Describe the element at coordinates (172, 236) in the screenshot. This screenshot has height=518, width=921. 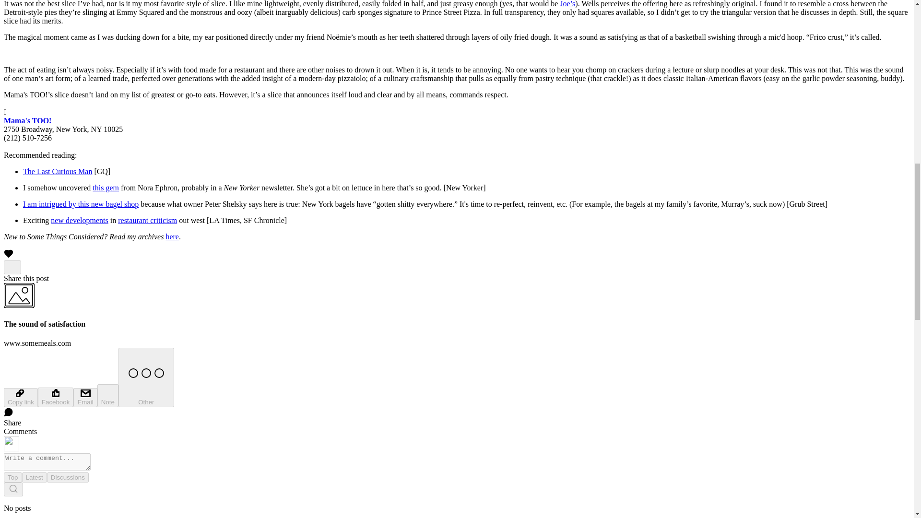
I see `here` at that location.